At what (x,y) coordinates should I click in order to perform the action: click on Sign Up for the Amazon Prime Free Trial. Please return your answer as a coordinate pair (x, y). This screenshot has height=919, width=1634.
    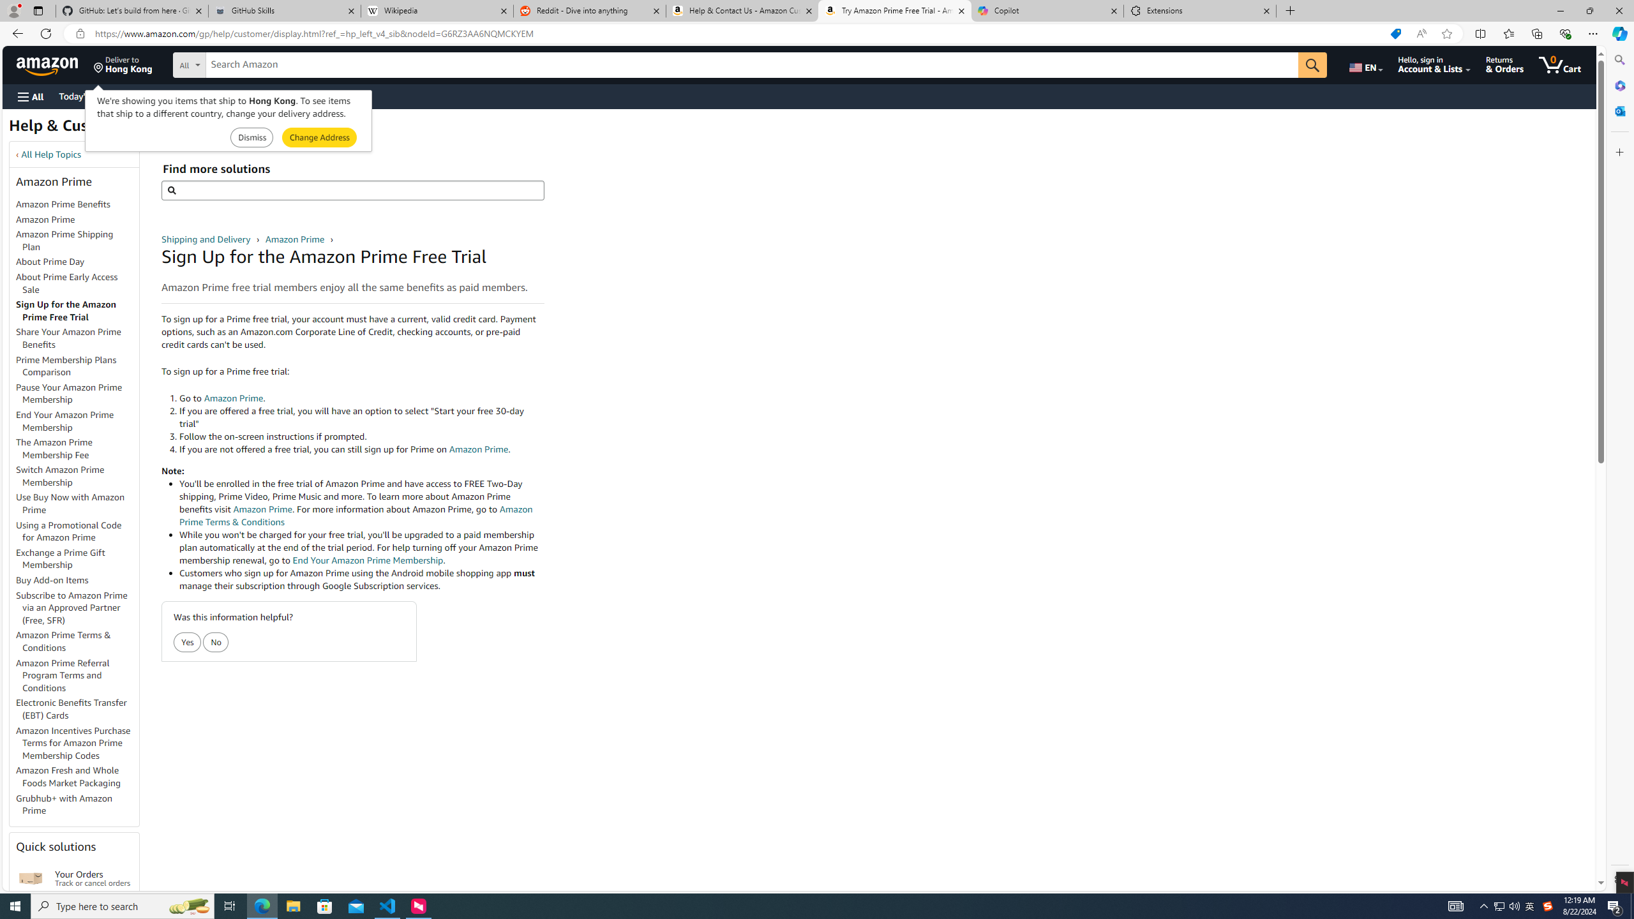
    Looking at the image, I should click on (77, 311).